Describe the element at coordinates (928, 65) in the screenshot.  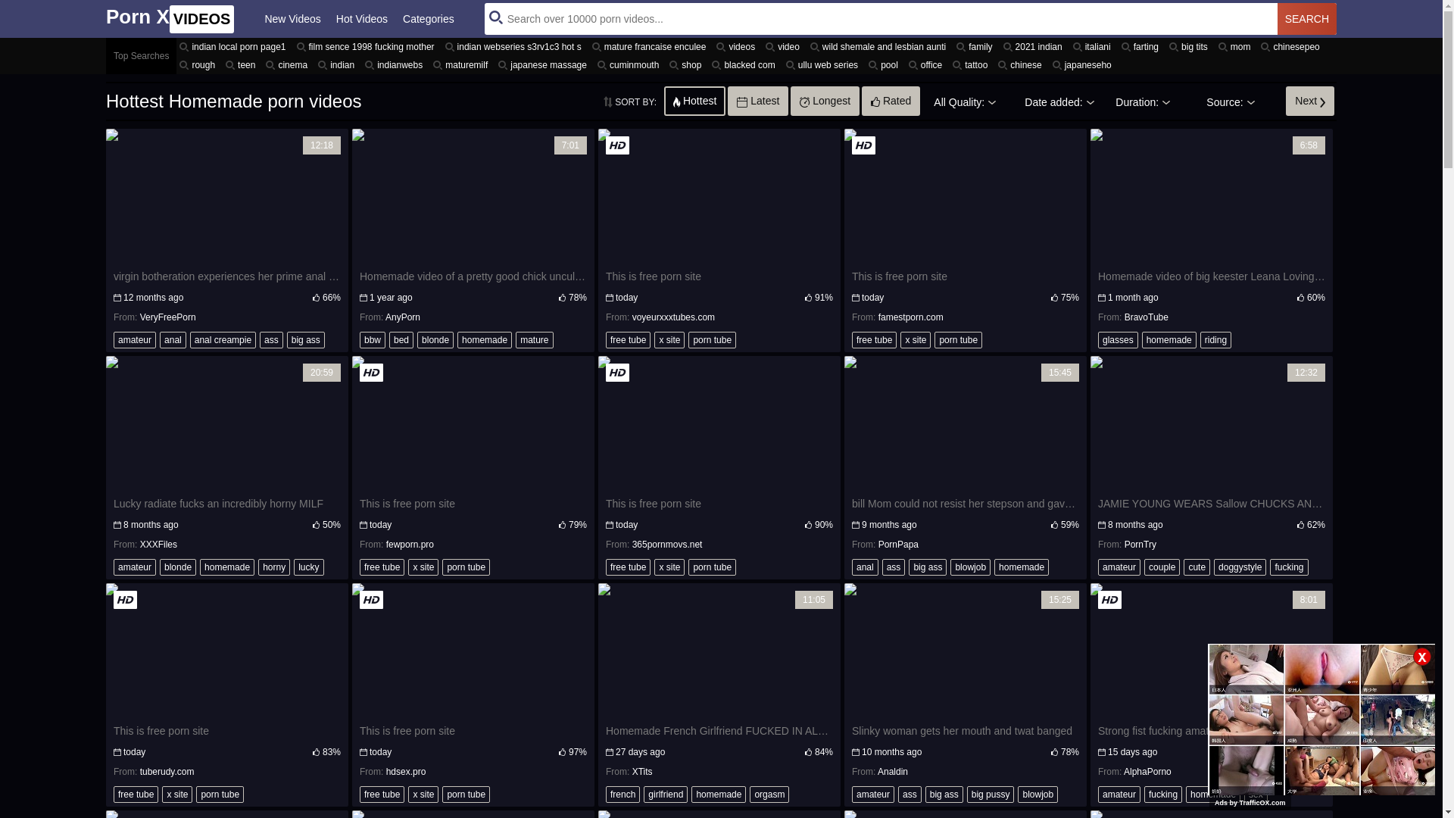
I see `office` at that location.